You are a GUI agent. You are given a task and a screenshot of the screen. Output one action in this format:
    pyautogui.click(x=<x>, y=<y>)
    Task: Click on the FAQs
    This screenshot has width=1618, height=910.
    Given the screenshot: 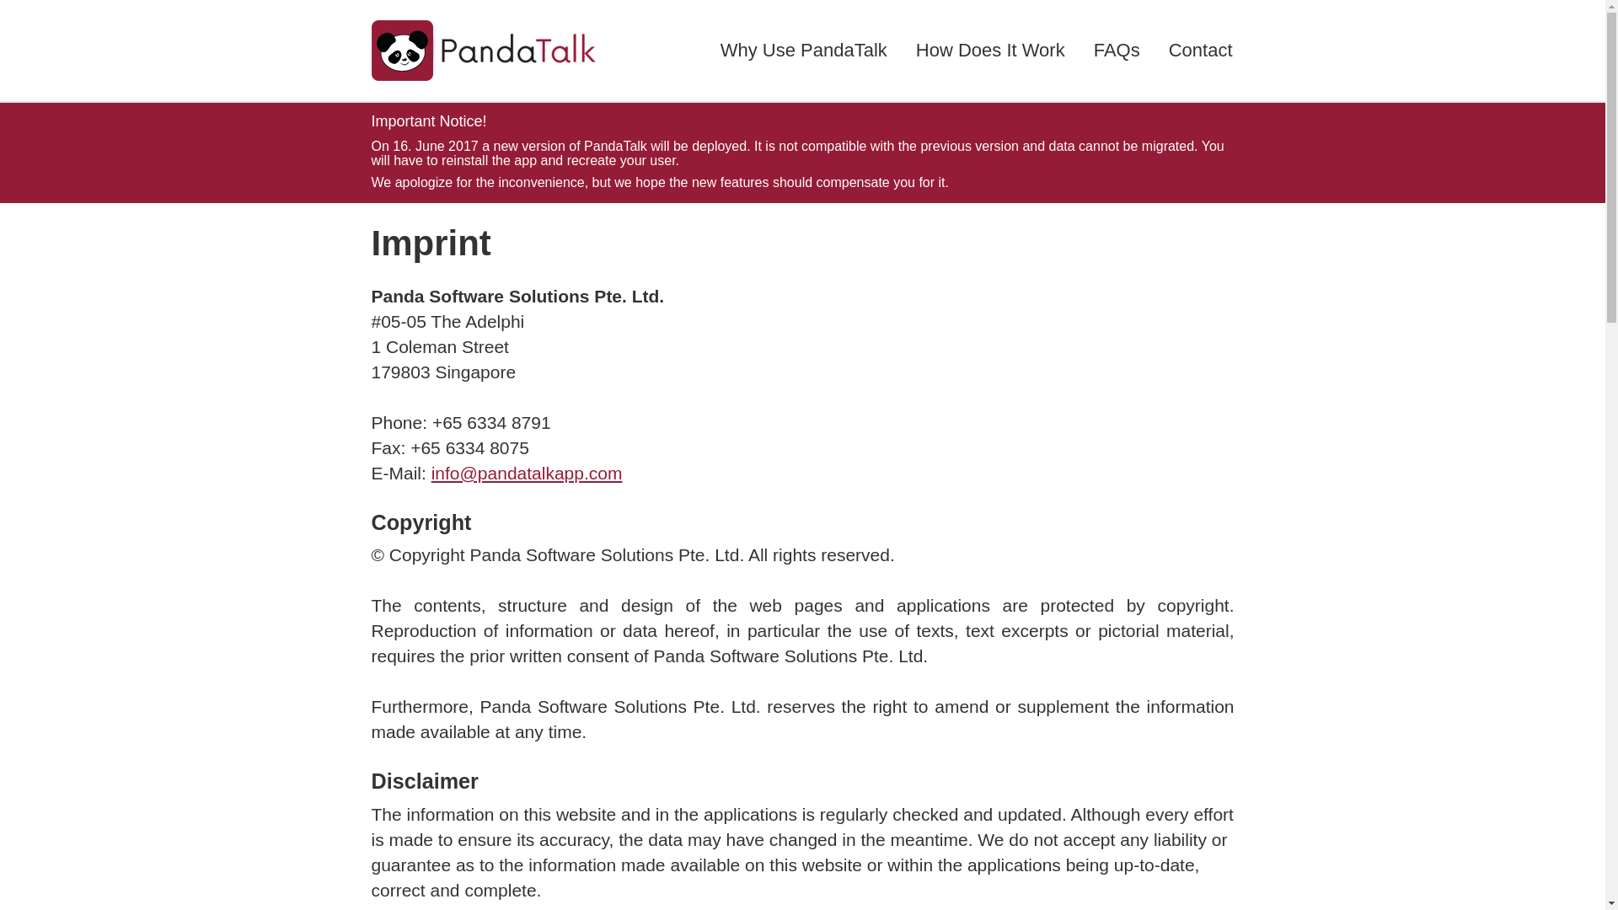 What is the action you would take?
    pyautogui.click(x=1117, y=51)
    